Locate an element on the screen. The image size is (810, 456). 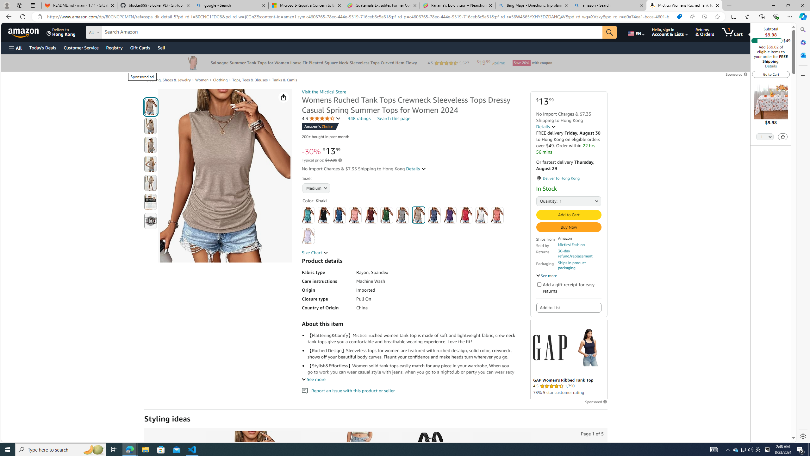
Logo is located at coordinates (549, 347).